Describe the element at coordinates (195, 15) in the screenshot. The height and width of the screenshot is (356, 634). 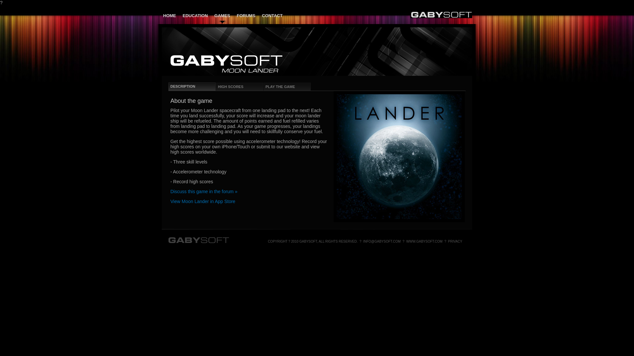
I see `EDUCATION` at that location.